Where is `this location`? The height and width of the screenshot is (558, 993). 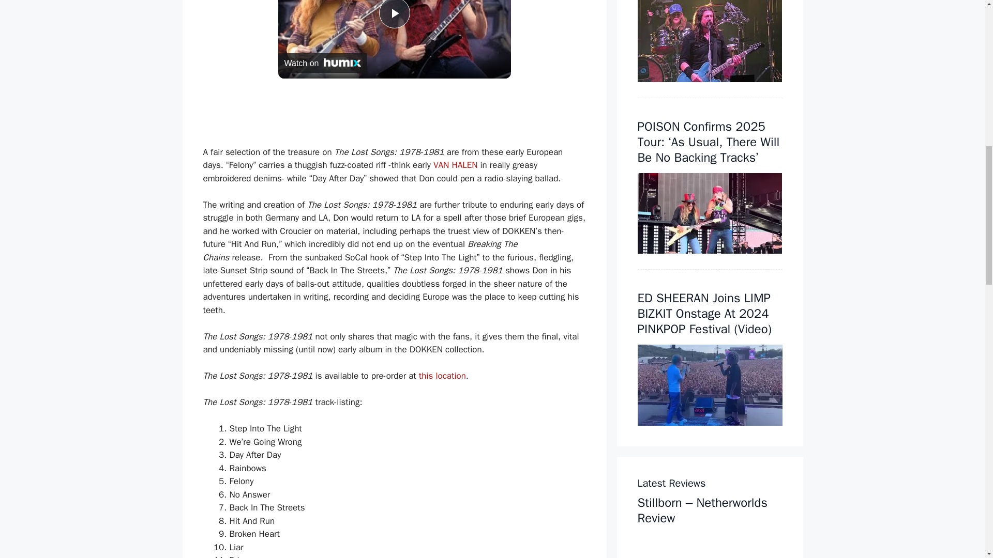 this location is located at coordinates (442, 376).